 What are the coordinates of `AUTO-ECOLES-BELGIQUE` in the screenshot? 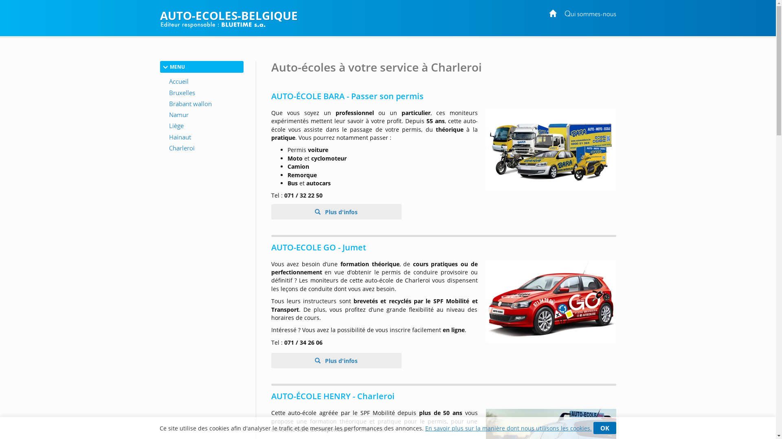 It's located at (388, 15).